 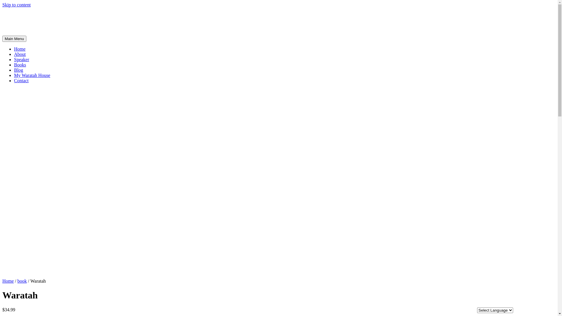 I want to click on Home, so click(x=20, y=49).